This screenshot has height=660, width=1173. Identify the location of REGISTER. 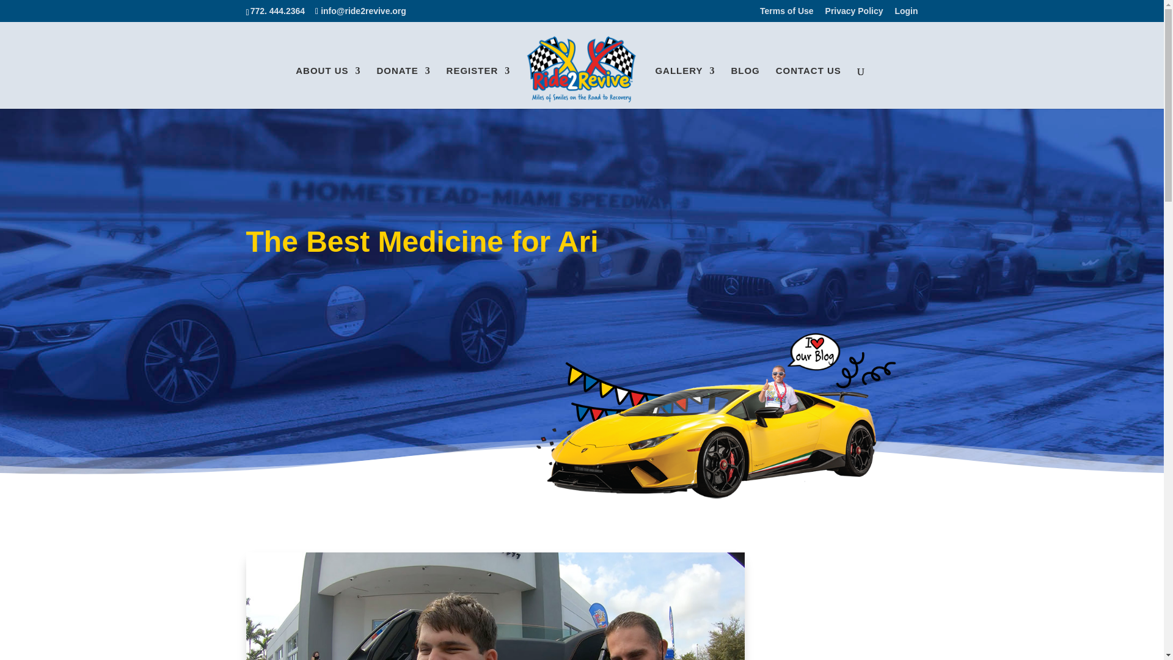
(478, 88).